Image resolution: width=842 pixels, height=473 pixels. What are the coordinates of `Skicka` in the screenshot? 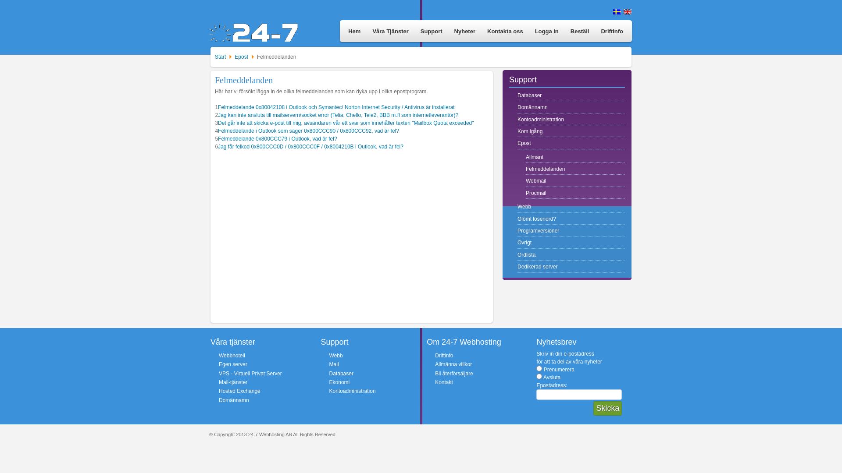 It's located at (608, 408).